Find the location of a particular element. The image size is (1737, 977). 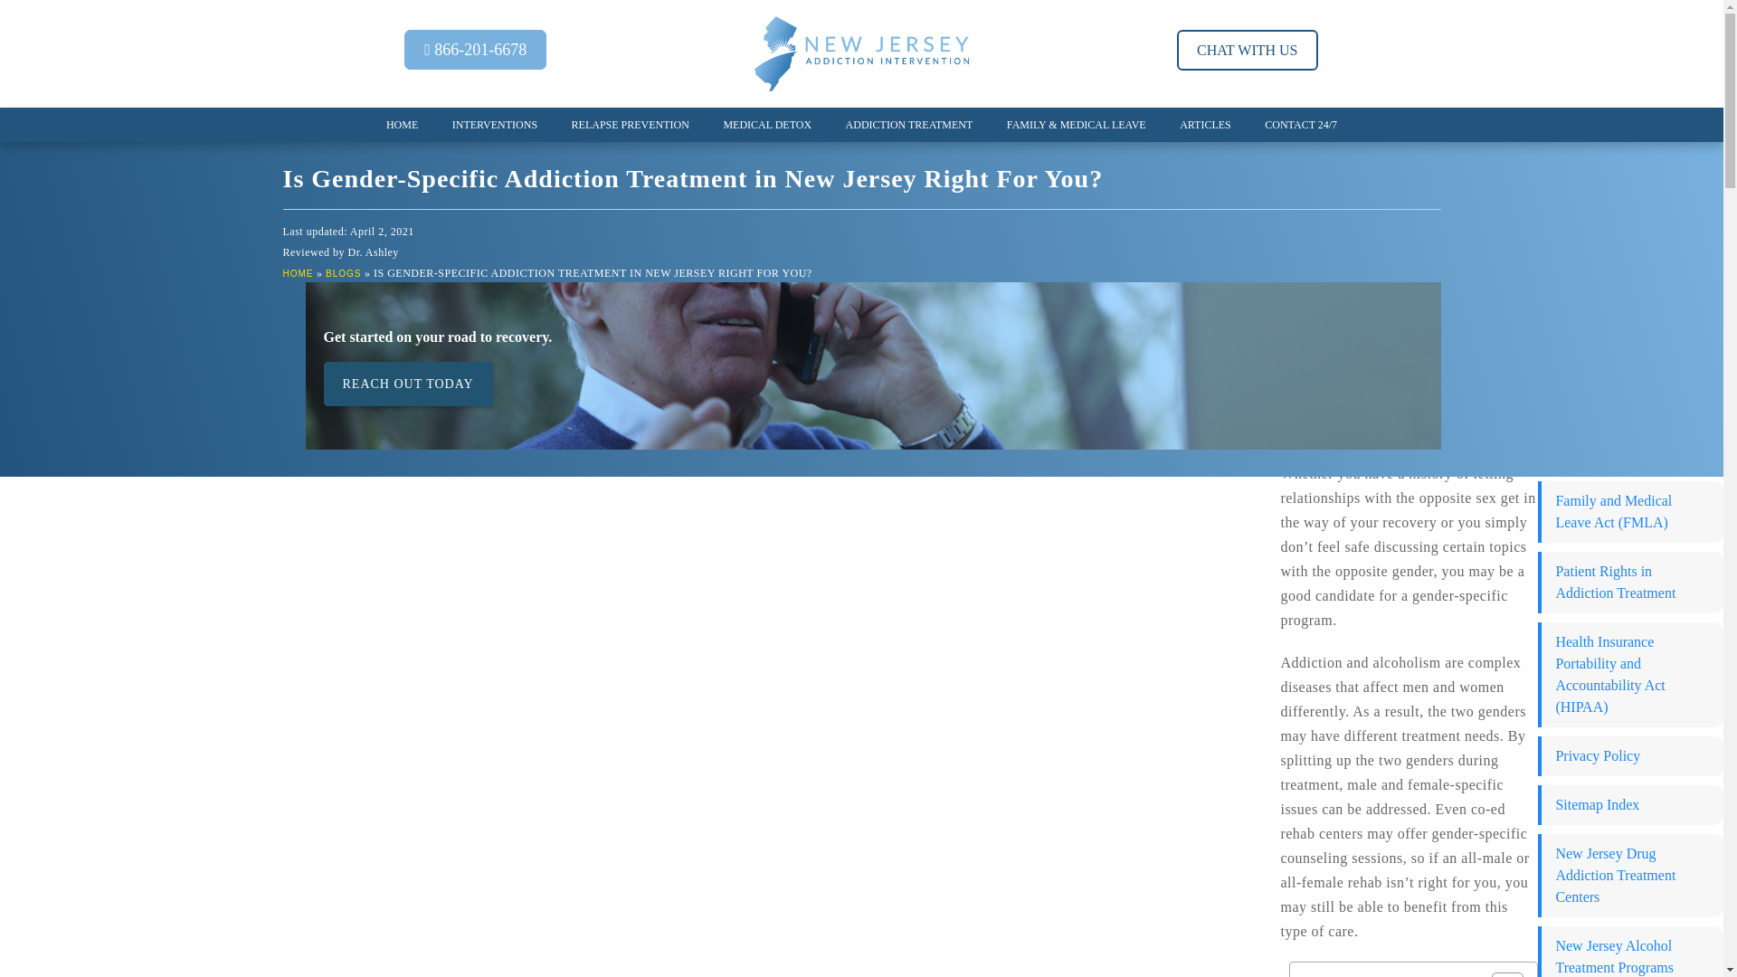

HOME is located at coordinates (297, 273).